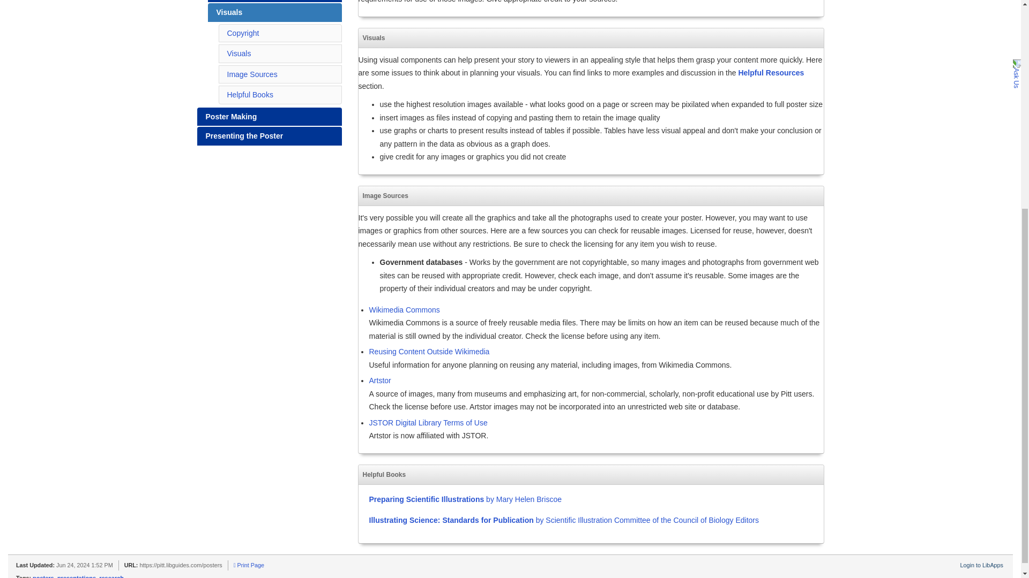 The height and width of the screenshot is (578, 1029). Describe the element at coordinates (771, 73) in the screenshot. I see `Helpful Resources` at that location.